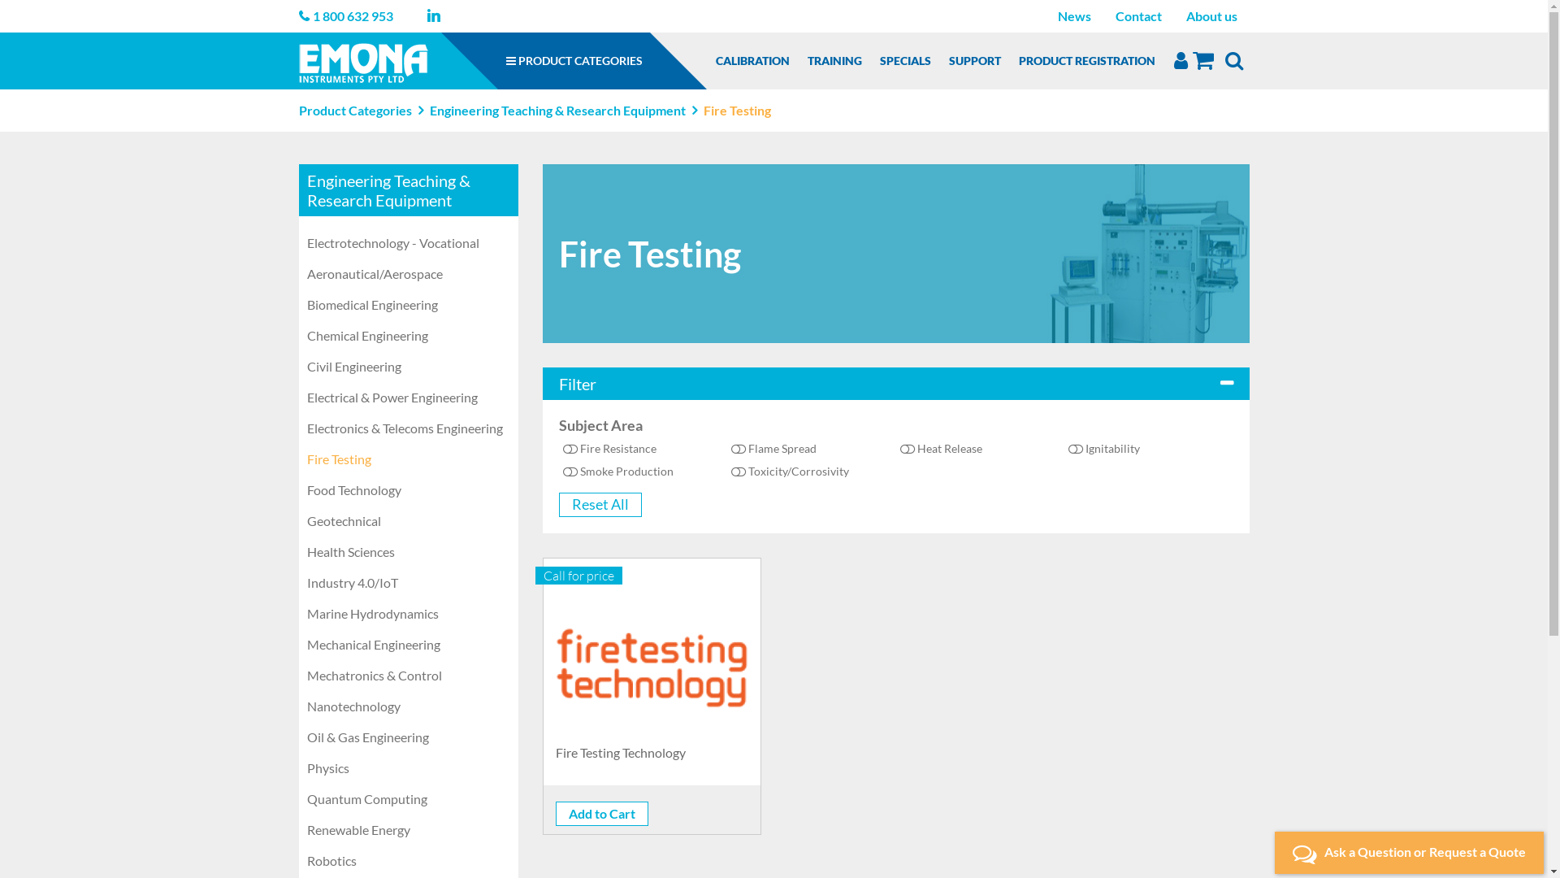 The width and height of the screenshot is (1560, 878). What do you see at coordinates (602, 814) in the screenshot?
I see `Add to Cart` at bounding box center [602, 814].